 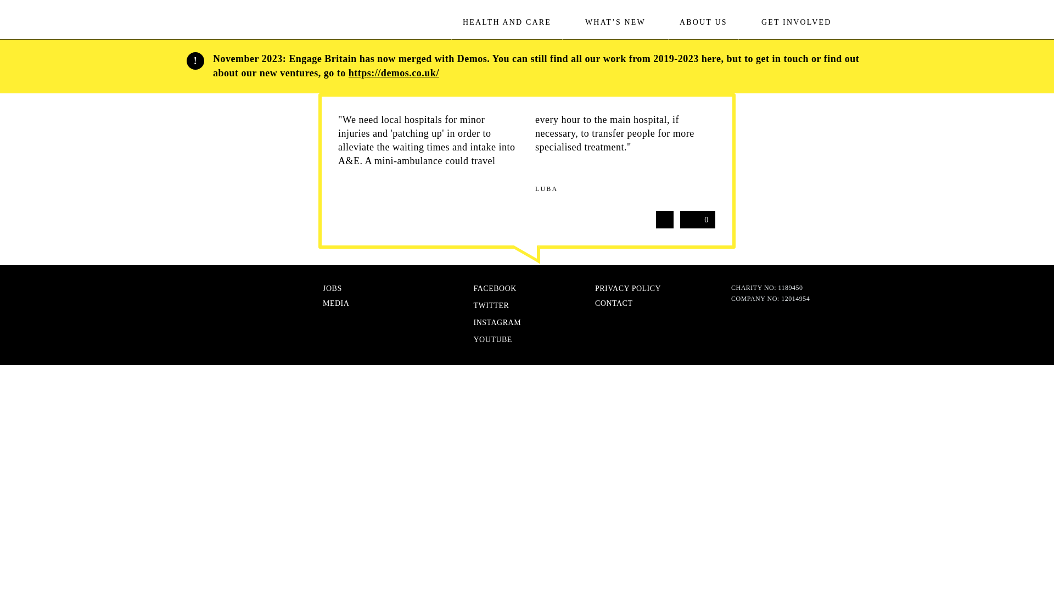 I want to click on YOUTUBE, so click(x=703, y=22).